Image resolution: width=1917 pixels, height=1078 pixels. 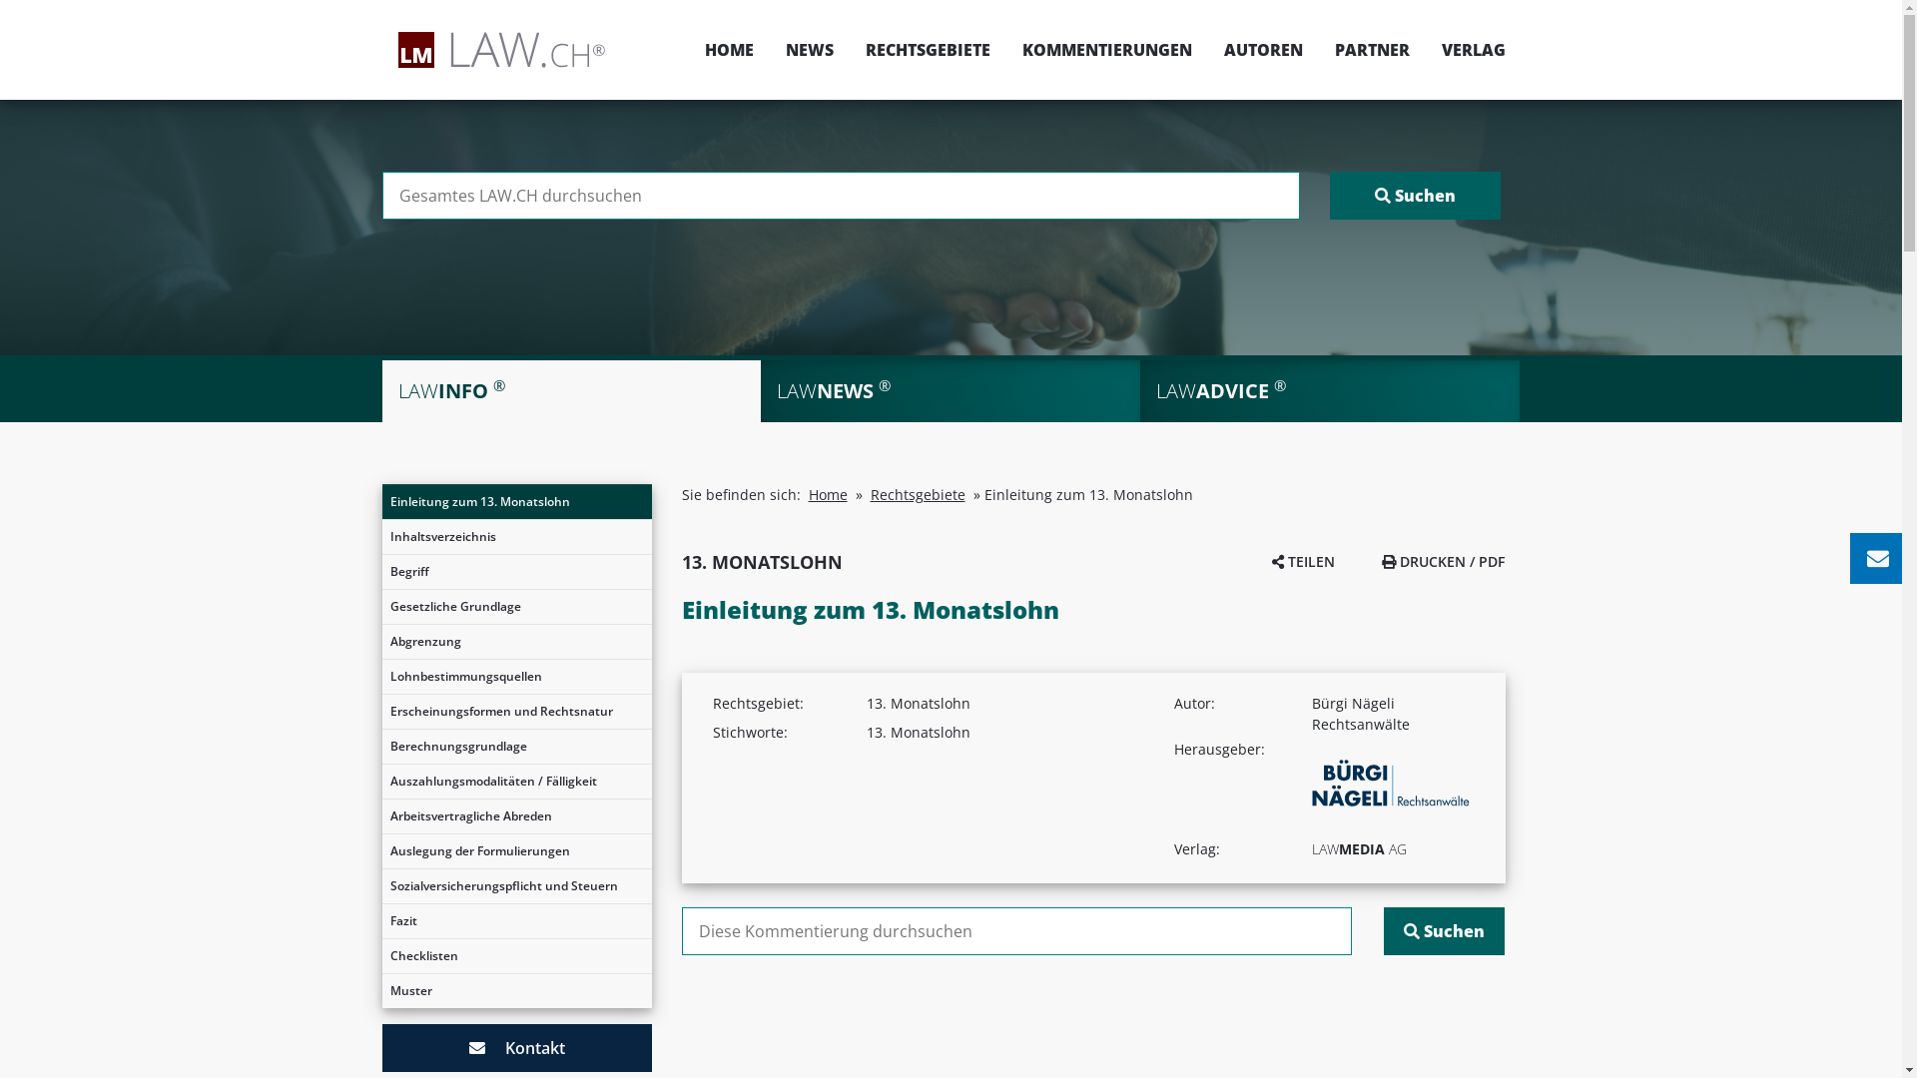 I want to click on Einleitung zum 13. Monatslohn, so click(x=516, y=502).